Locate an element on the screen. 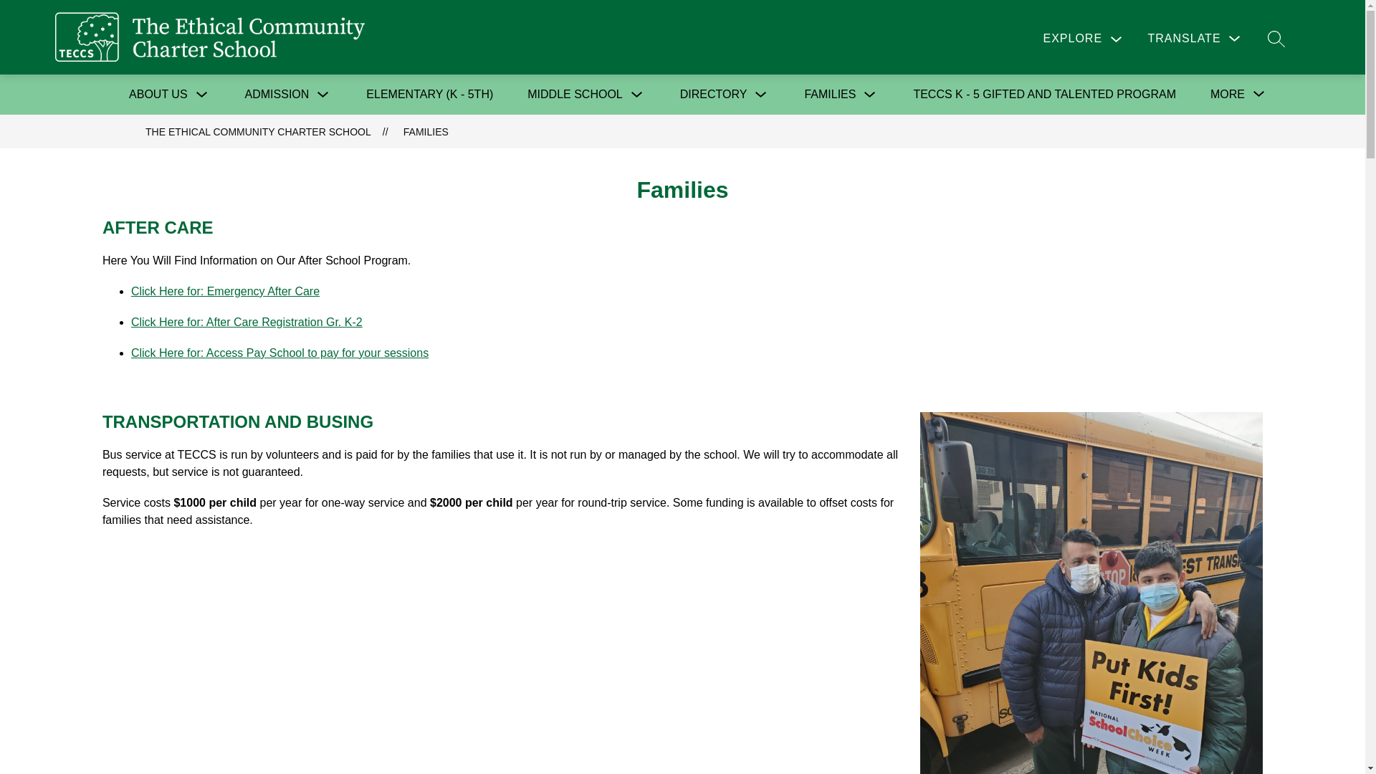  FAMILIES is located at coordinates (830, 94).